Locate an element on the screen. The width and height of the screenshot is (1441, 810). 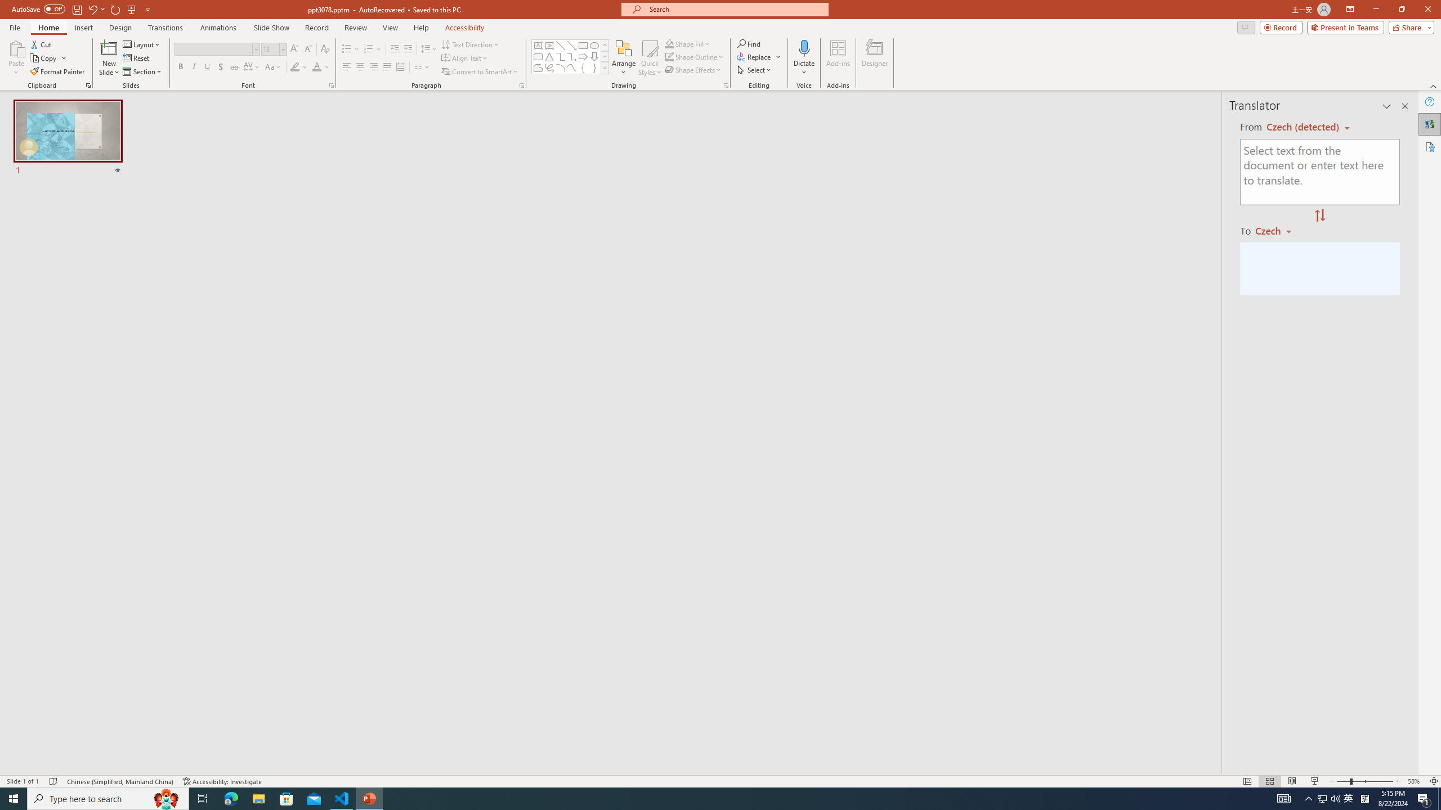
Czech is located at coordinates (1278, 230).